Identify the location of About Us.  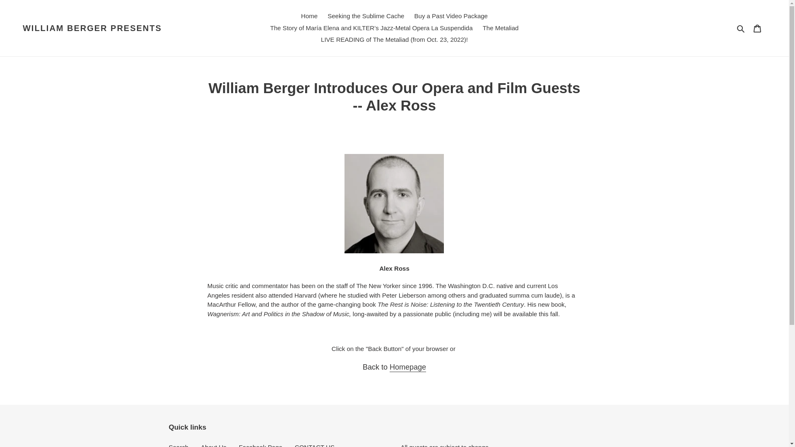
(214, 445).